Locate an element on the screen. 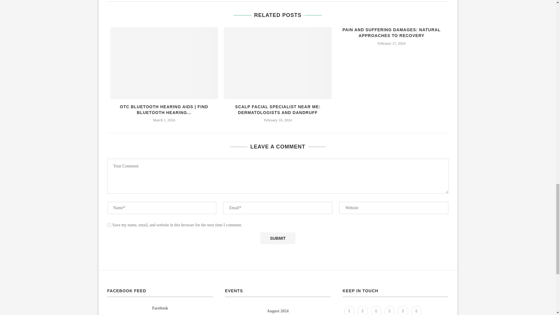 This screenshot has height=315, width=560. Submit is located at coordinates (278, 238).